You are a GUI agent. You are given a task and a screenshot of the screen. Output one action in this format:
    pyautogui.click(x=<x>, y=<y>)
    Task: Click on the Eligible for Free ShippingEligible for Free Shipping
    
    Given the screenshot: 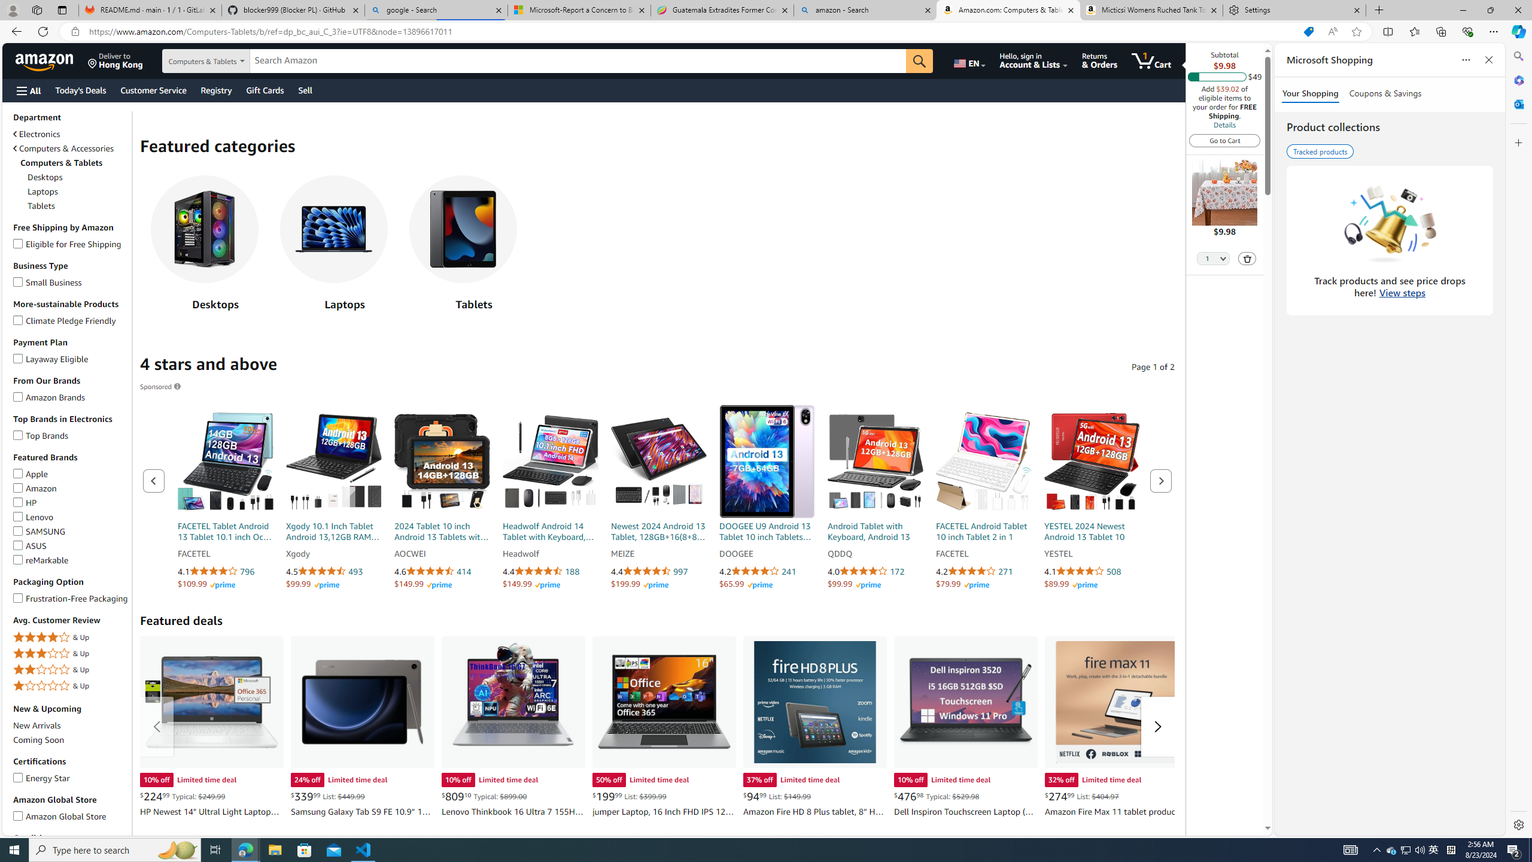 What is the action you would take?
    pyautogui.click(x=71, y=244)
    